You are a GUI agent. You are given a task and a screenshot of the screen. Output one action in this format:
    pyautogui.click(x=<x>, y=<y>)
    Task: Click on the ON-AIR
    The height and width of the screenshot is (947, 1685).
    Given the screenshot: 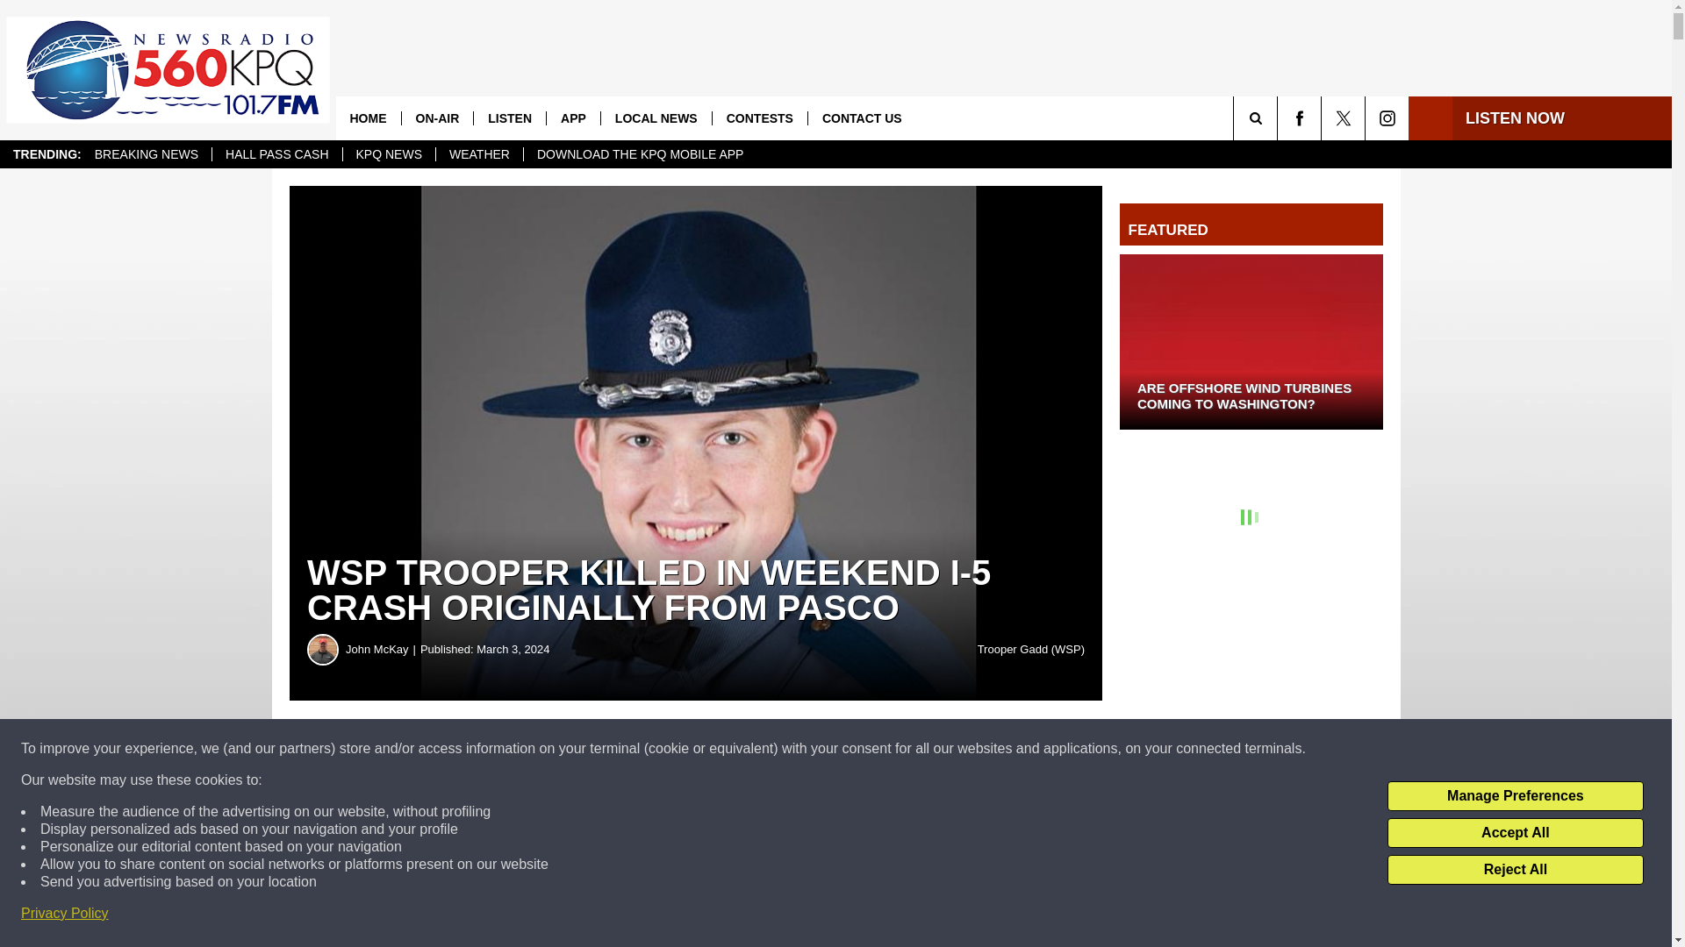 What is the action you would take?
    pyautogui.click(x=437, y=117)
    